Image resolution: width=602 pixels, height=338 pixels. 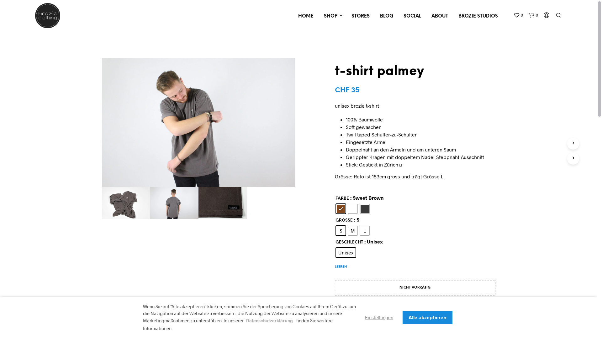 What do you see at coordinates (518, 15) in the screenshot?
I see `0` at bounding box center [518, 15].